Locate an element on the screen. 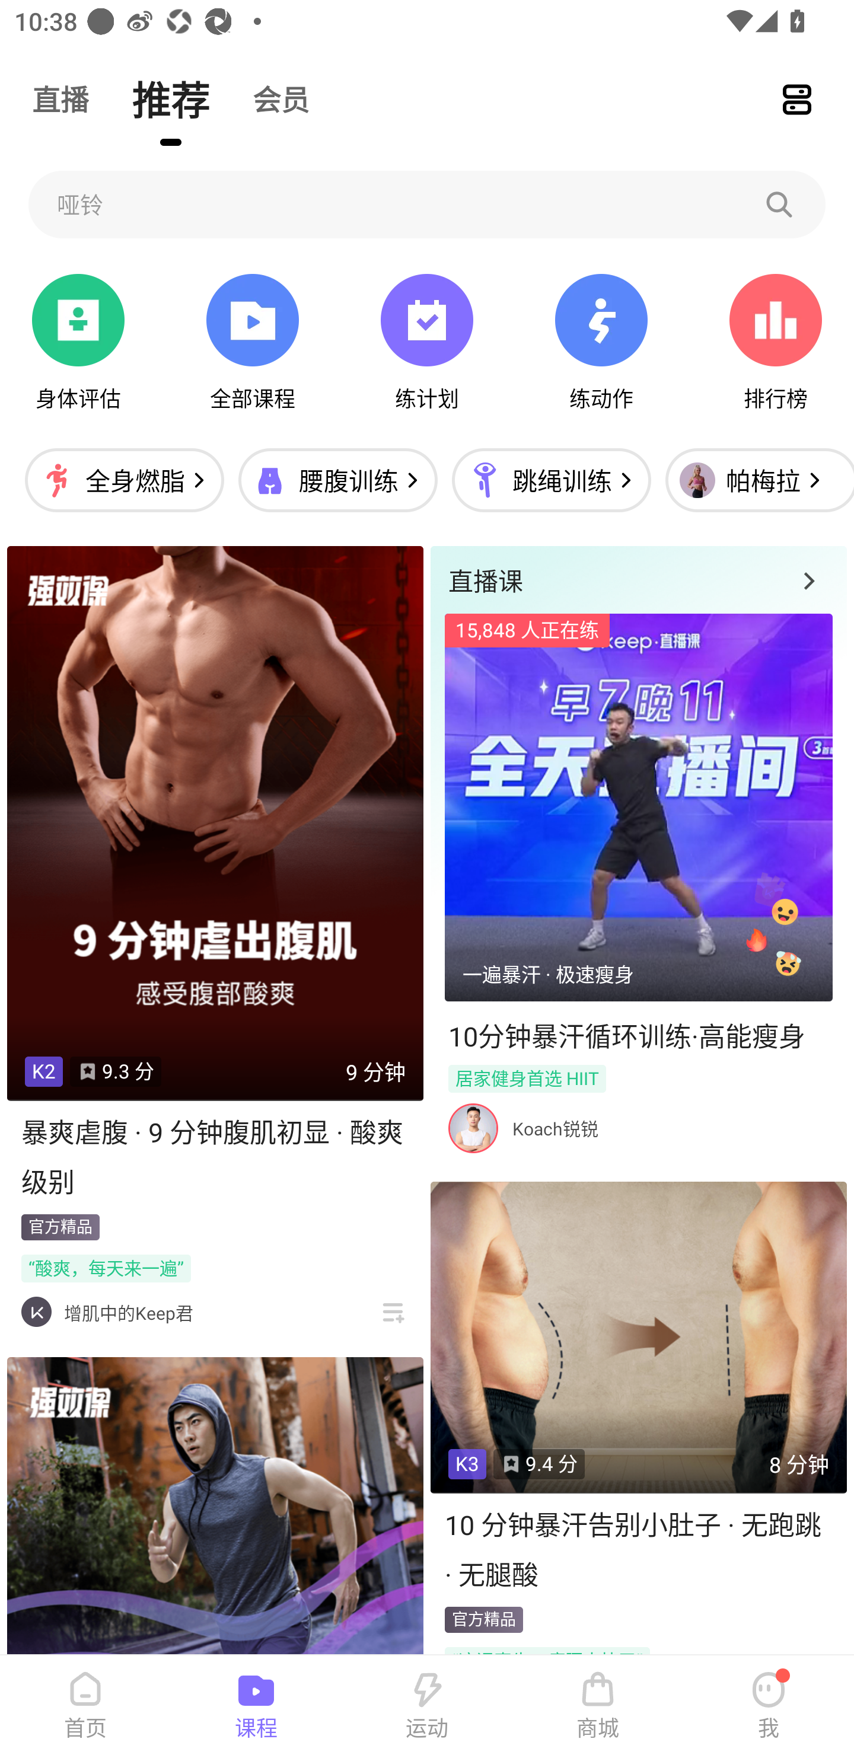 This screenshot has width=854, height=1755. 推荐 is located at coordinates (171, 99).